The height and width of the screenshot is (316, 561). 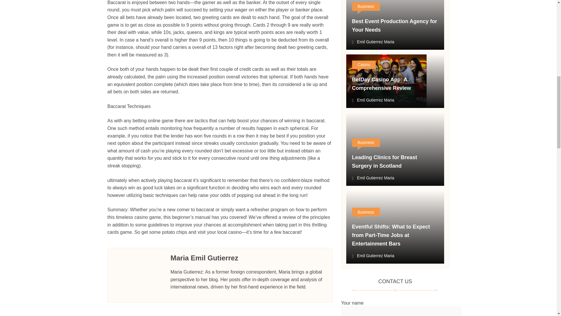 What do you see at coordinates (381, 84) in the screenshot?
I see `BetDay Casino App: A Comprehensive Review` at bounding box center [381, 84].